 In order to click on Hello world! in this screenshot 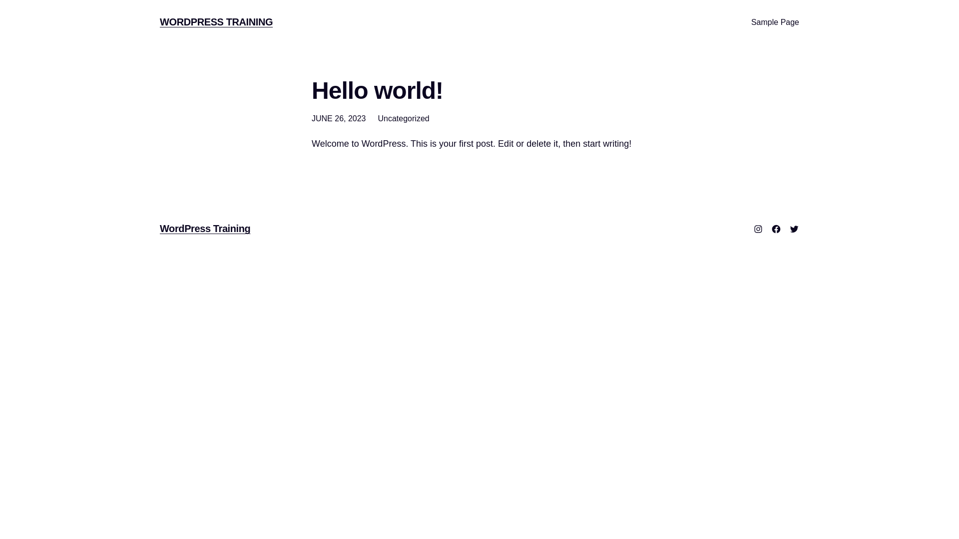, I will do `click(378, 91)`.